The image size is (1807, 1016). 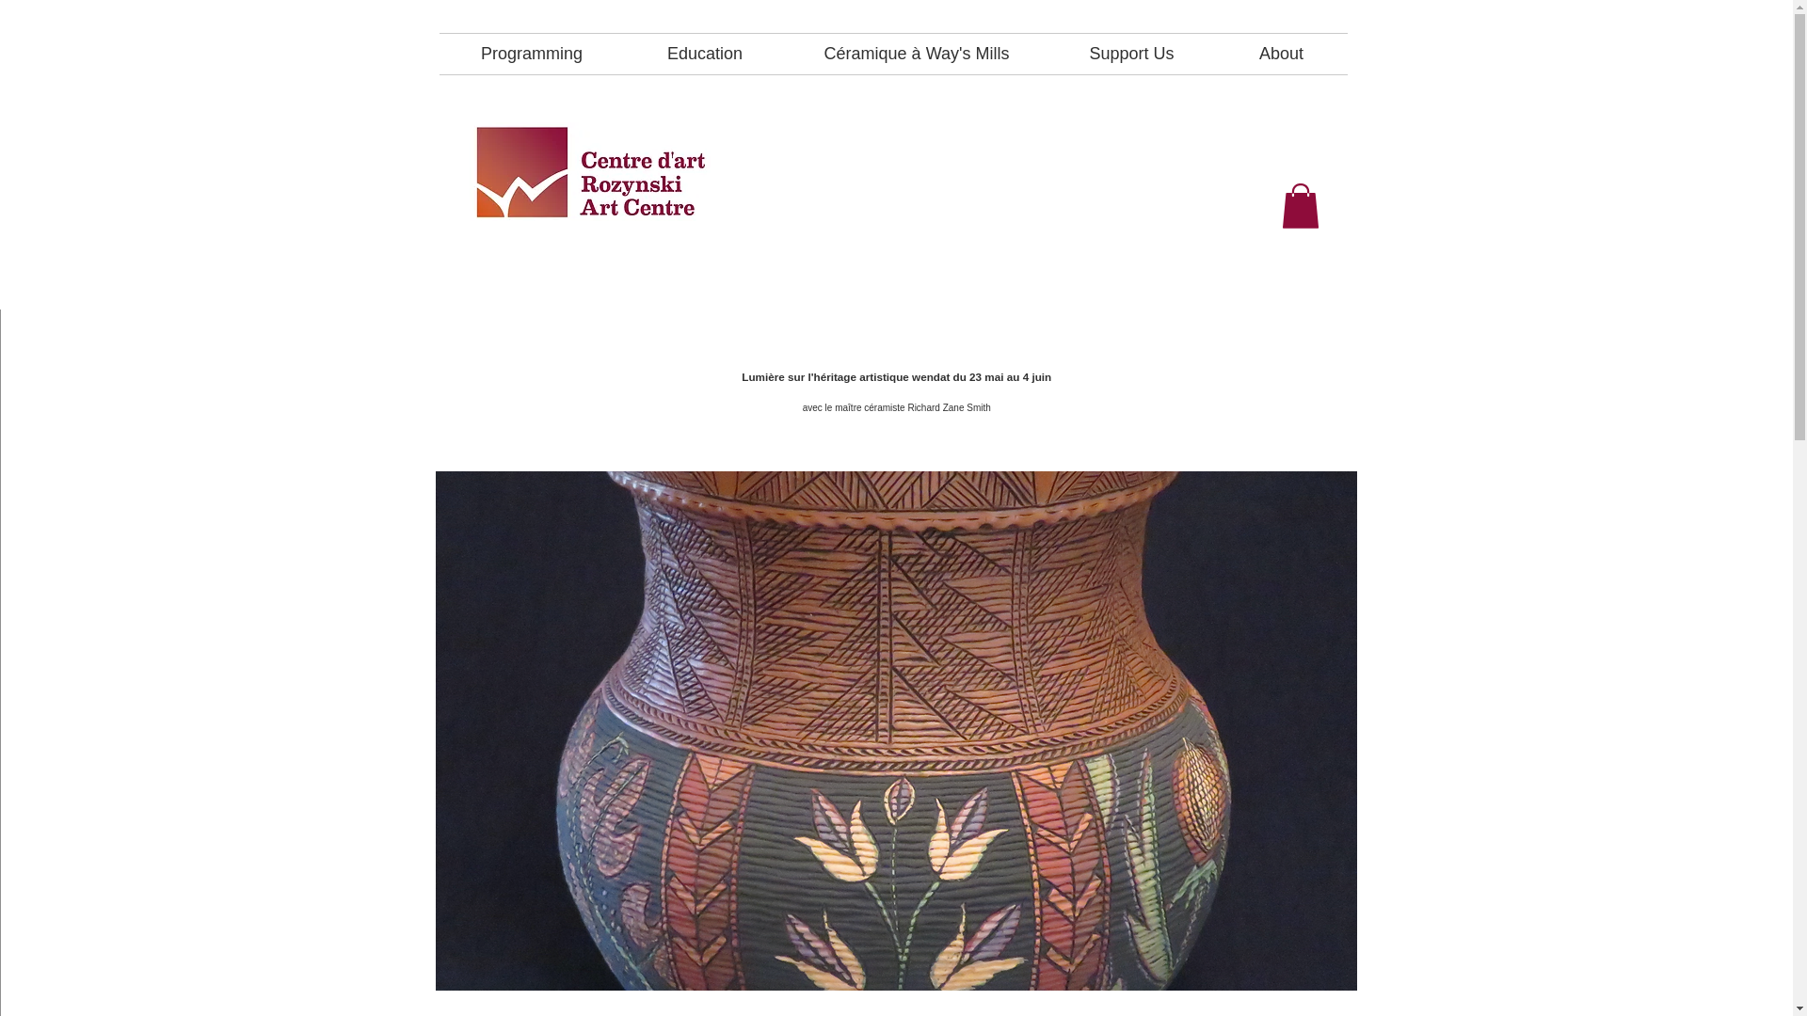 What do you see at coordinates (1282, 53) in the screenshot?
I see `About` at bounding box center [1282, 53].